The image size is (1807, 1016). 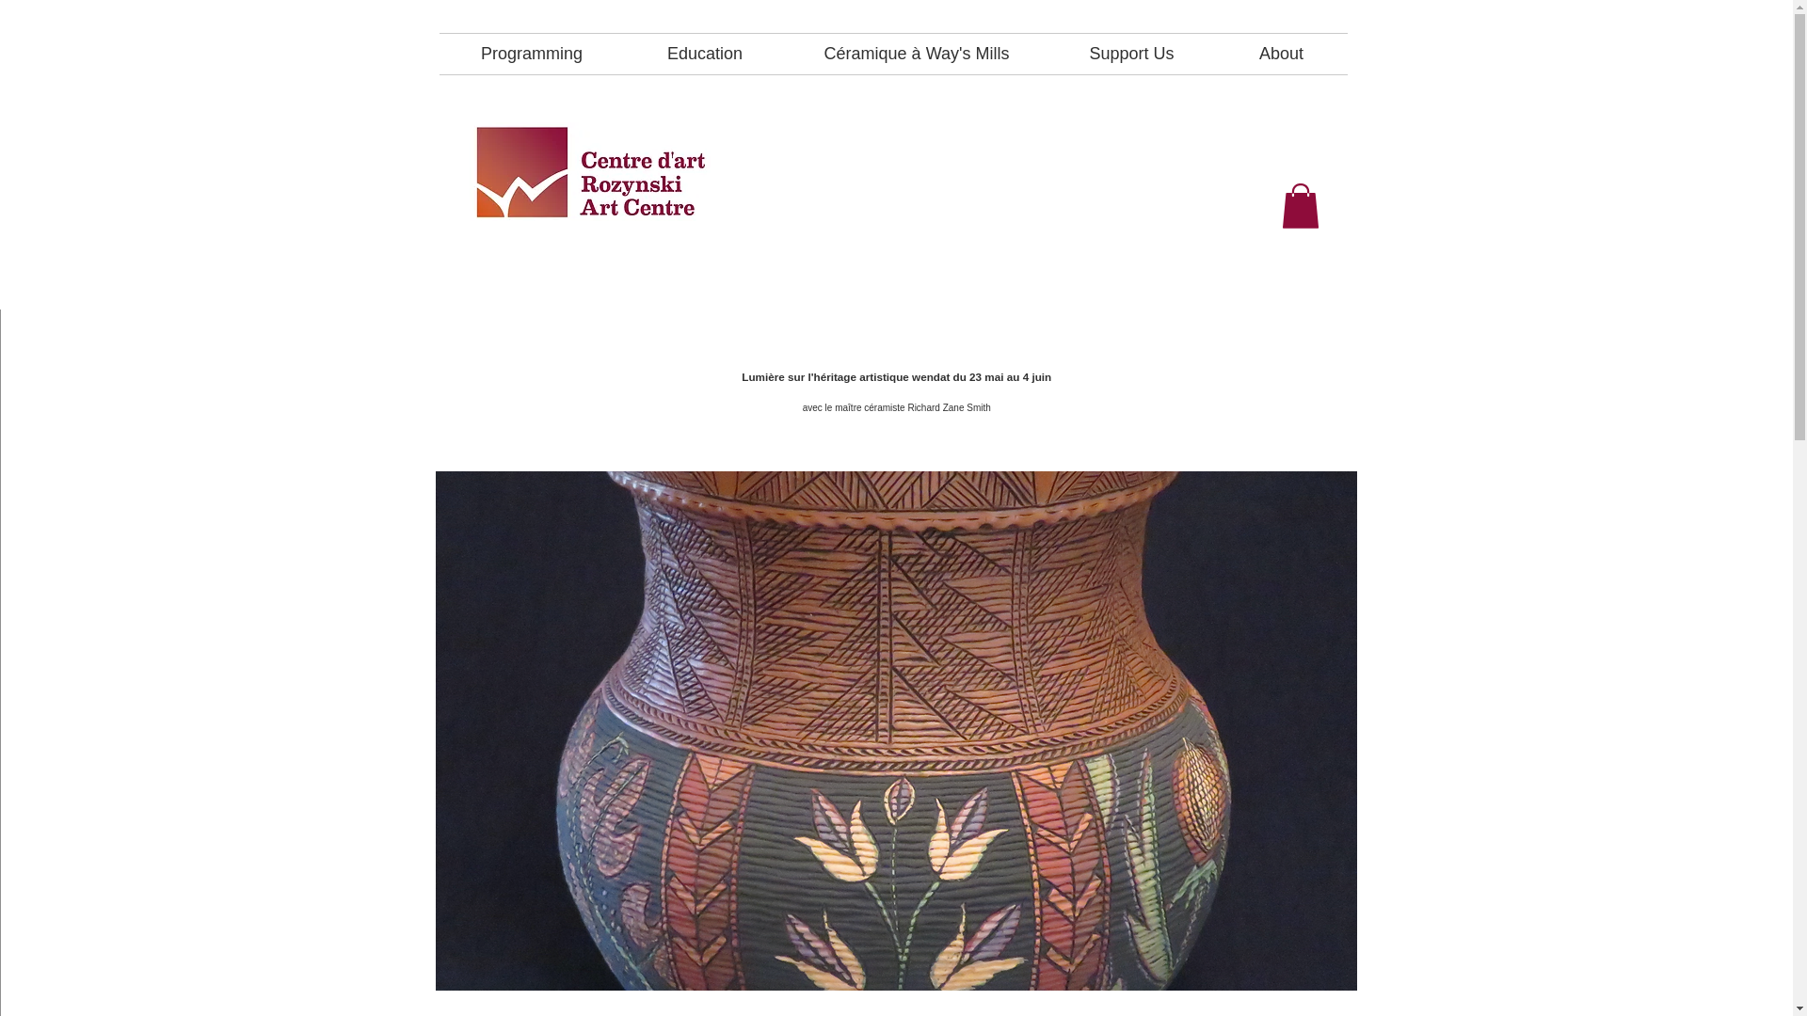 What do you see at coordinates (1282, 53) in the screenshot?
I see `About` at bounding box center [1282, 53].